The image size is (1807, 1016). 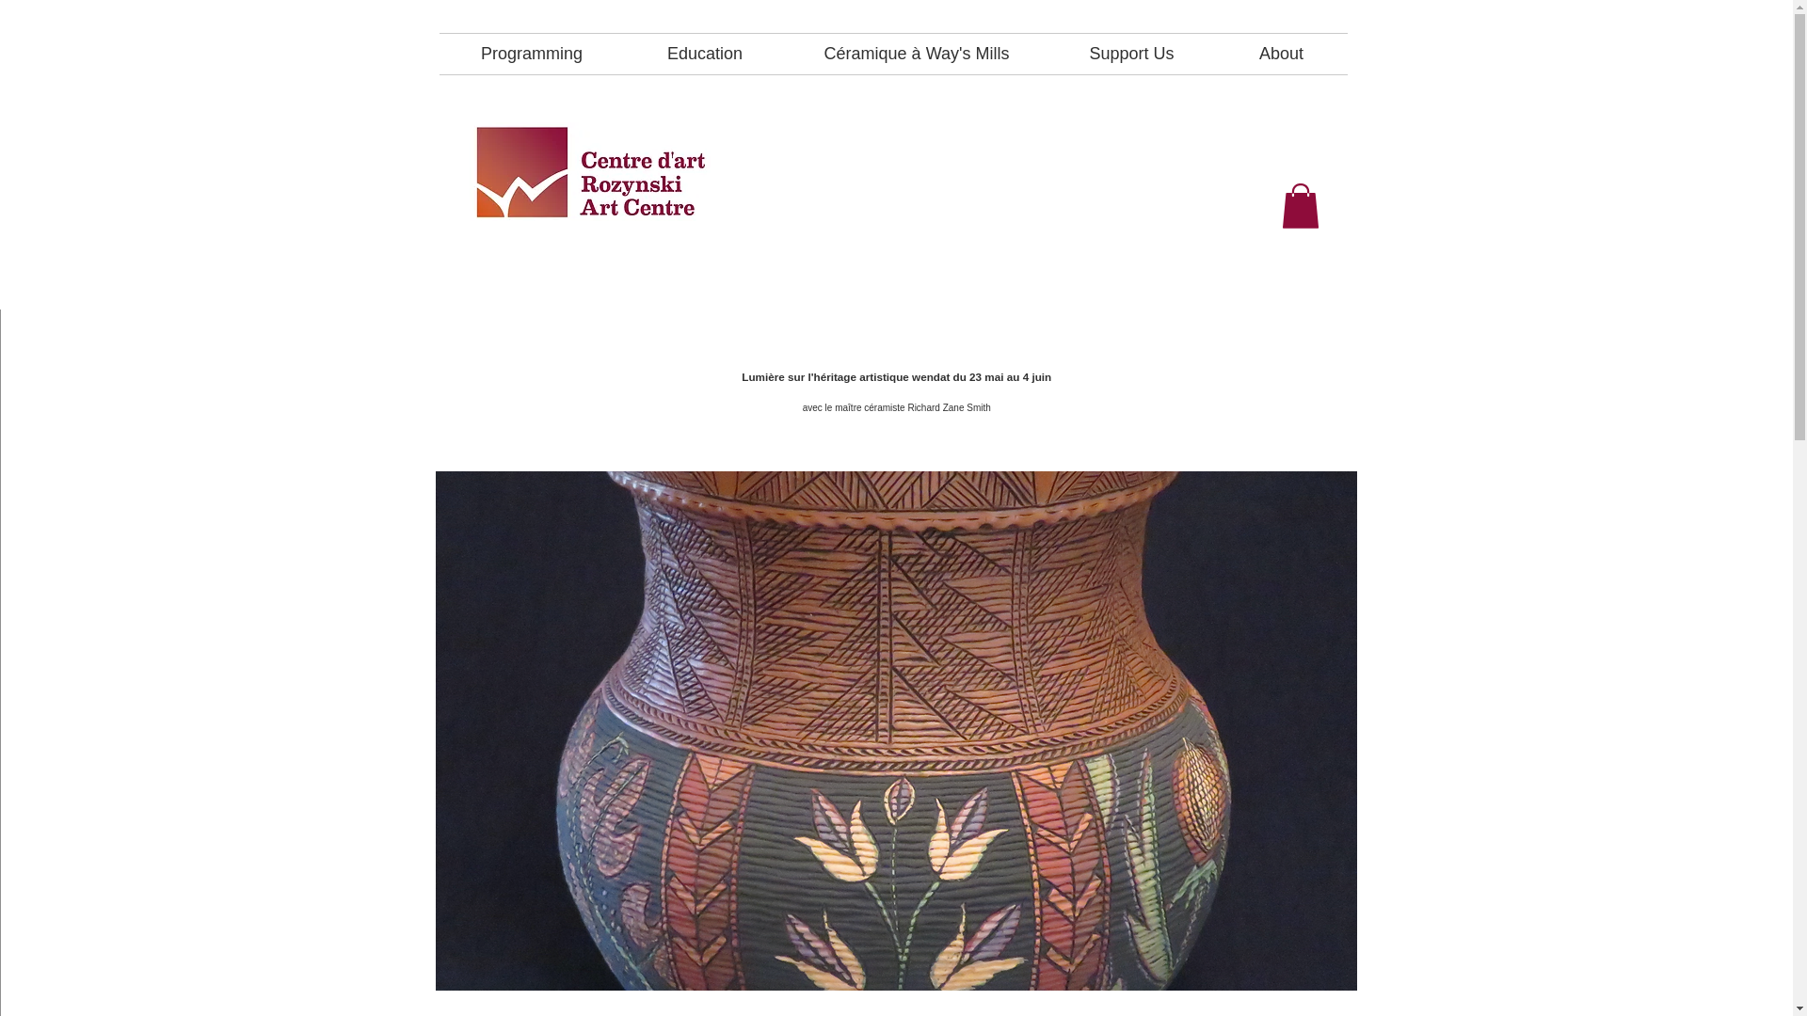 What do you see at coordinates (1282, 53) in the screenshot?
I see `About` at bounding box center [1282, 53].